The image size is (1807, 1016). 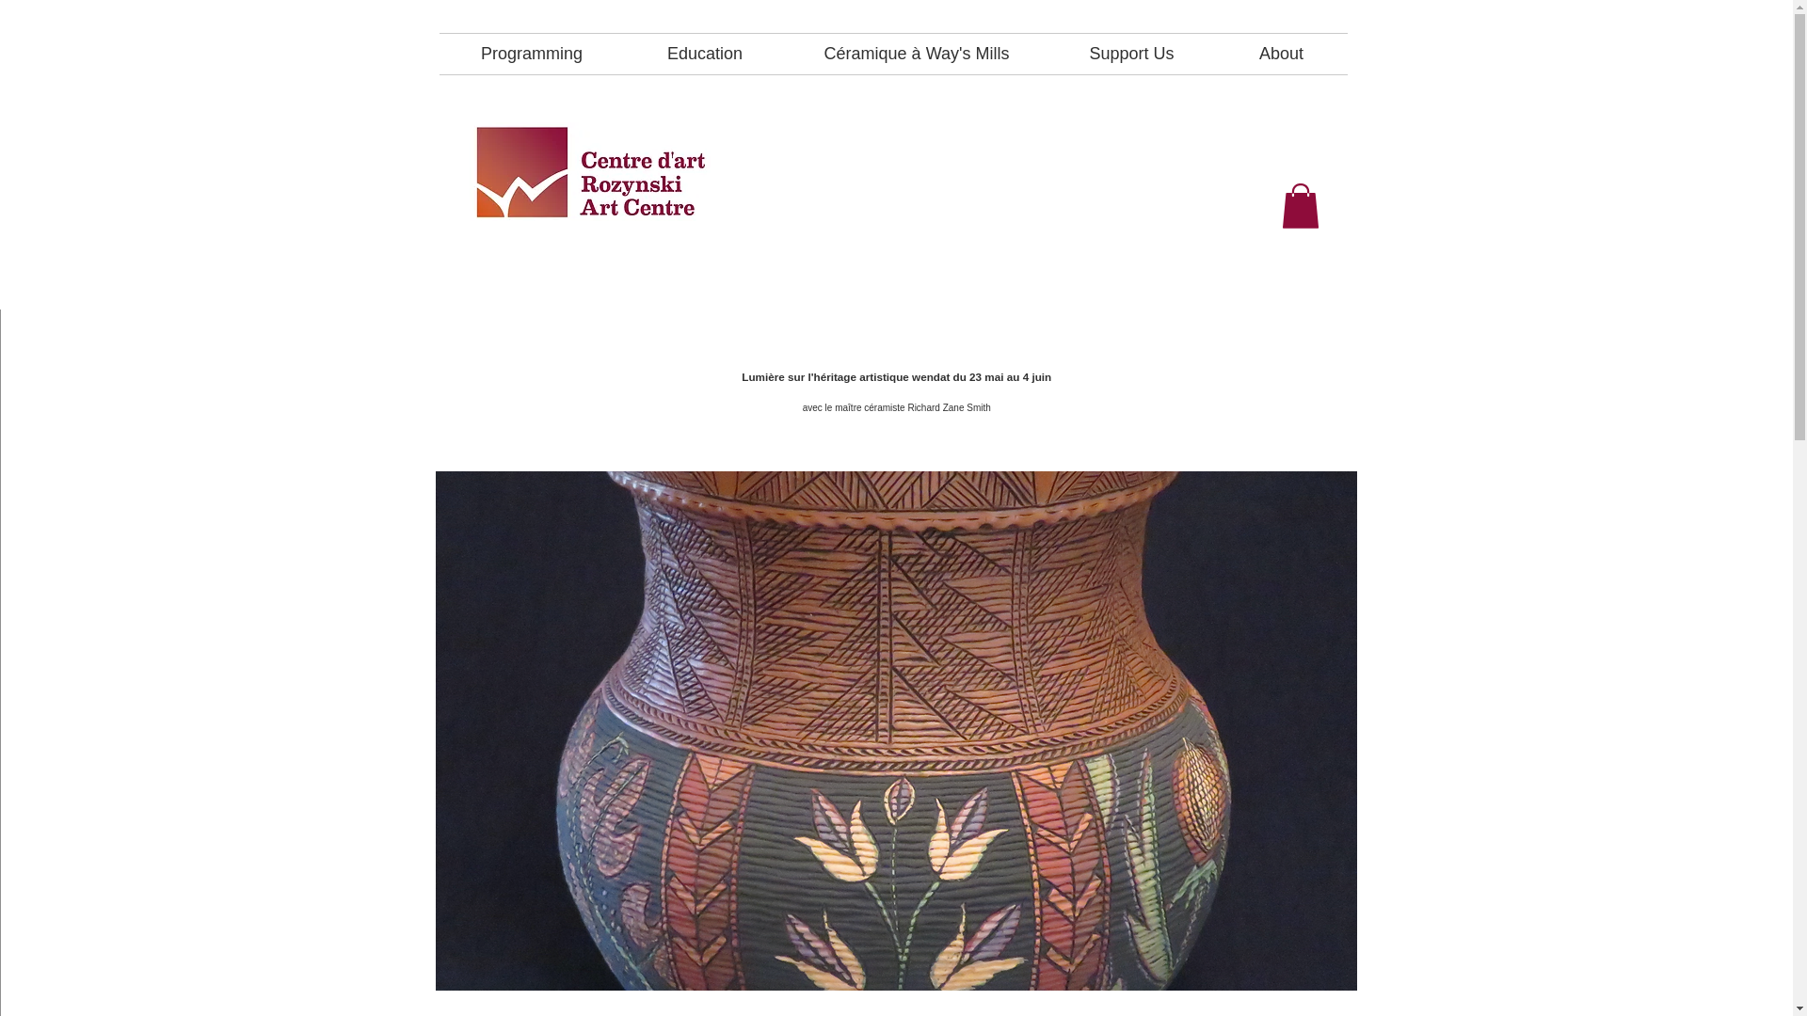 What do you see at coordinates (1282, 53) in the screenshot?
I see `About` at bounding box center [1282, 53].